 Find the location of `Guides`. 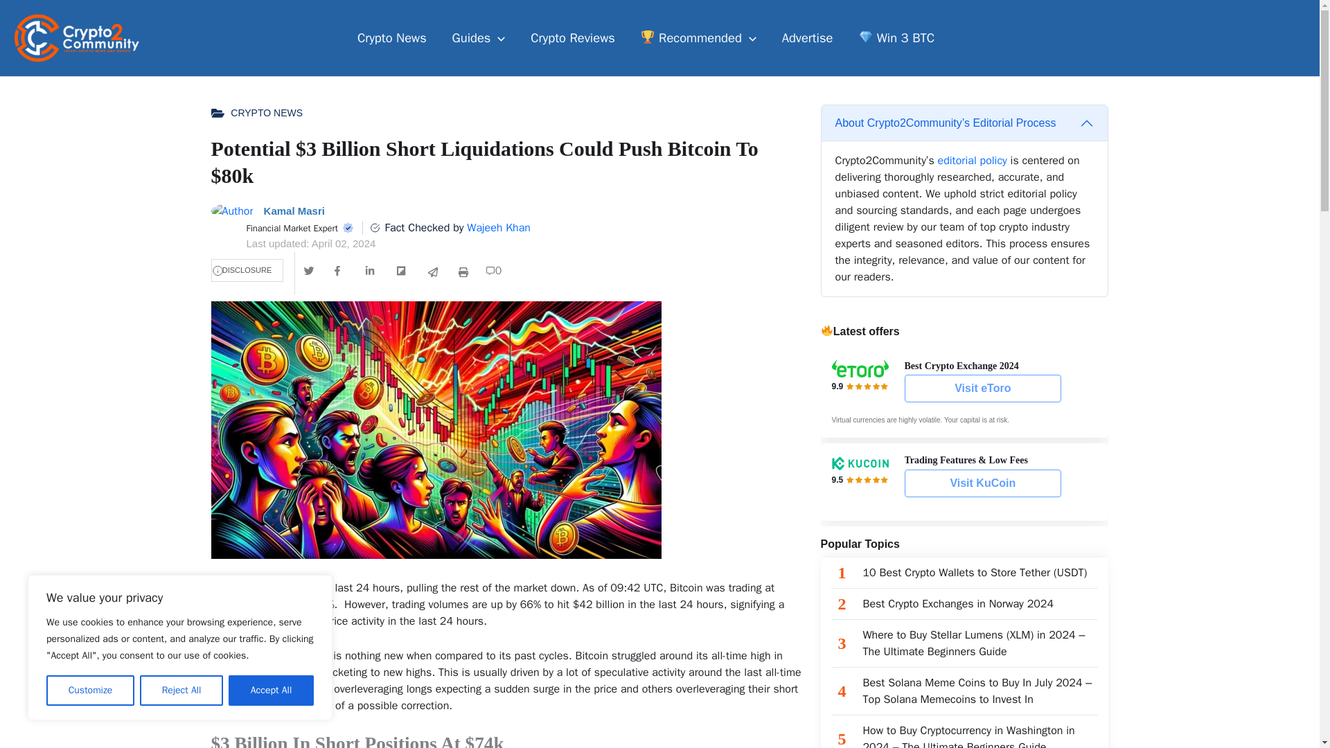

Guides is located at coordinates (478, 37).